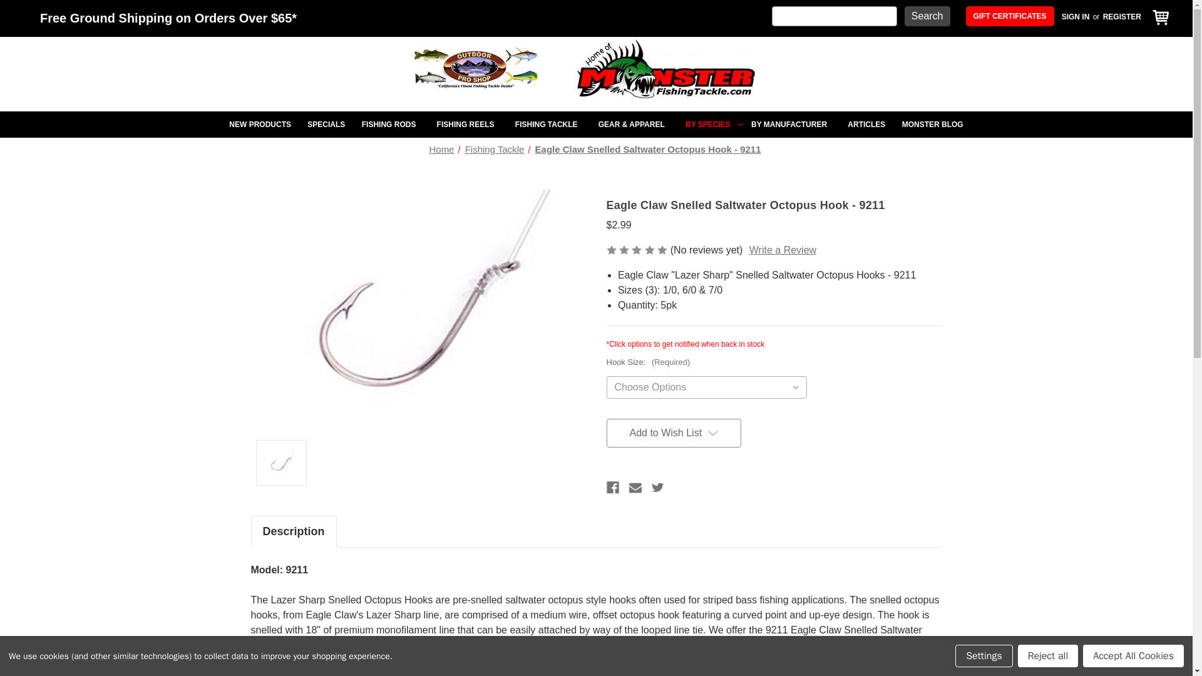 Image resolution: width=1202 pixels, height=676 pixels. Describe the element at coordinates (418, 307) in the screenshot. I see `Eagle Claw Snelled Saltwater Octopus Hook - 9211` at that location.